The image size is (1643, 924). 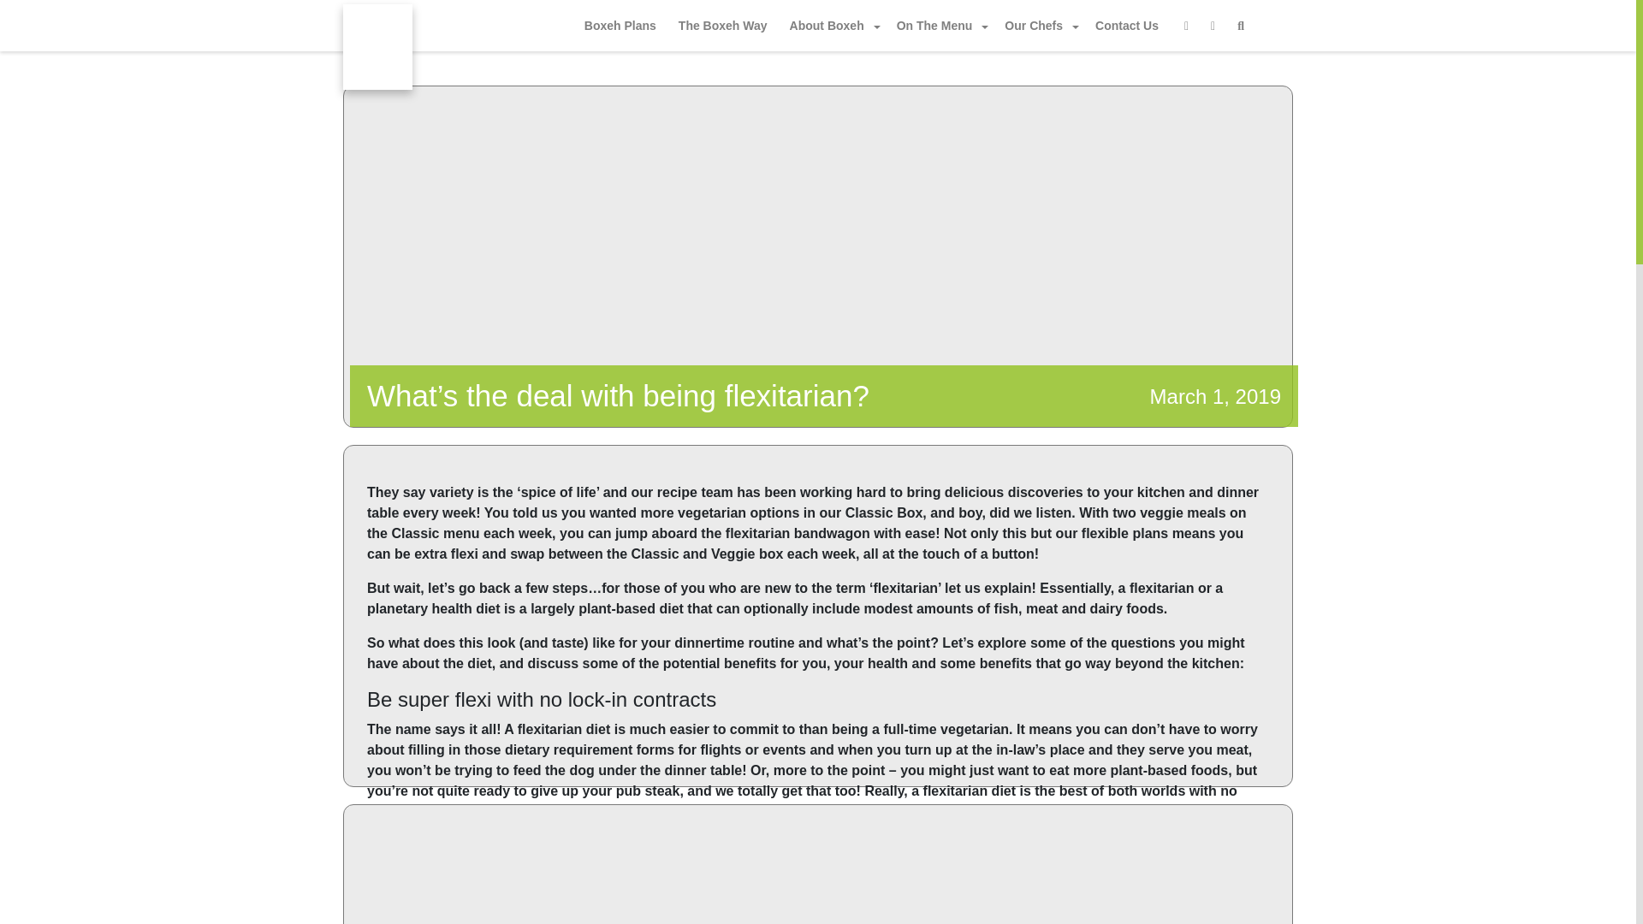 I want to click on The Boxeh Way, so click(x=722, y=26).